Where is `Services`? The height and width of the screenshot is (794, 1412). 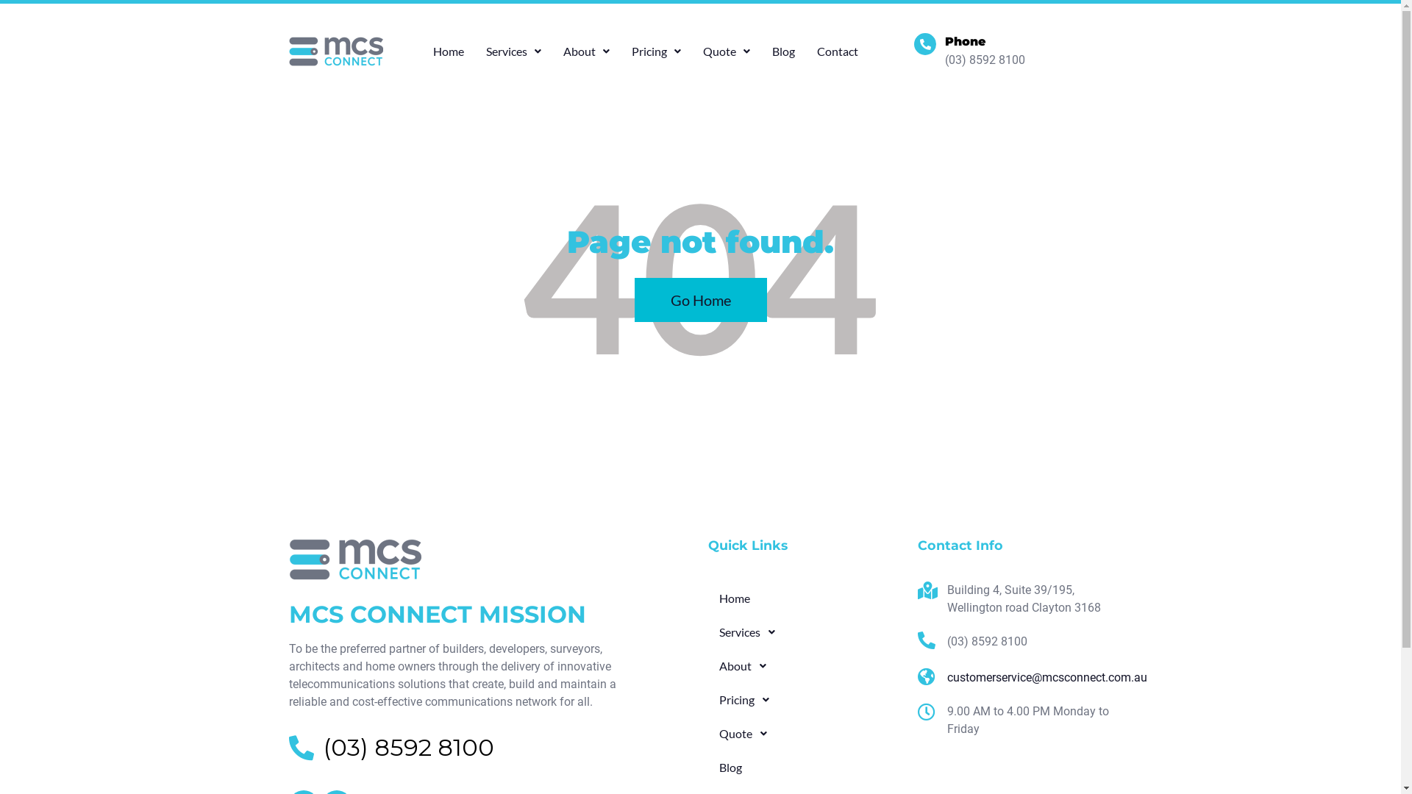 Services is located at coordinates (805, 632).